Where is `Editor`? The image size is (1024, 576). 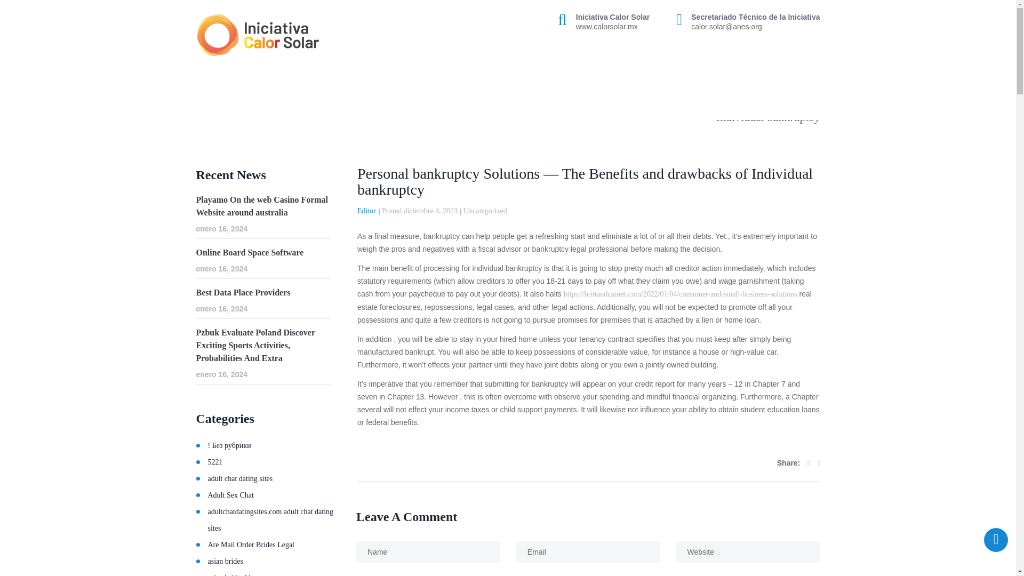
Editor is located at coordinates (366, 210).